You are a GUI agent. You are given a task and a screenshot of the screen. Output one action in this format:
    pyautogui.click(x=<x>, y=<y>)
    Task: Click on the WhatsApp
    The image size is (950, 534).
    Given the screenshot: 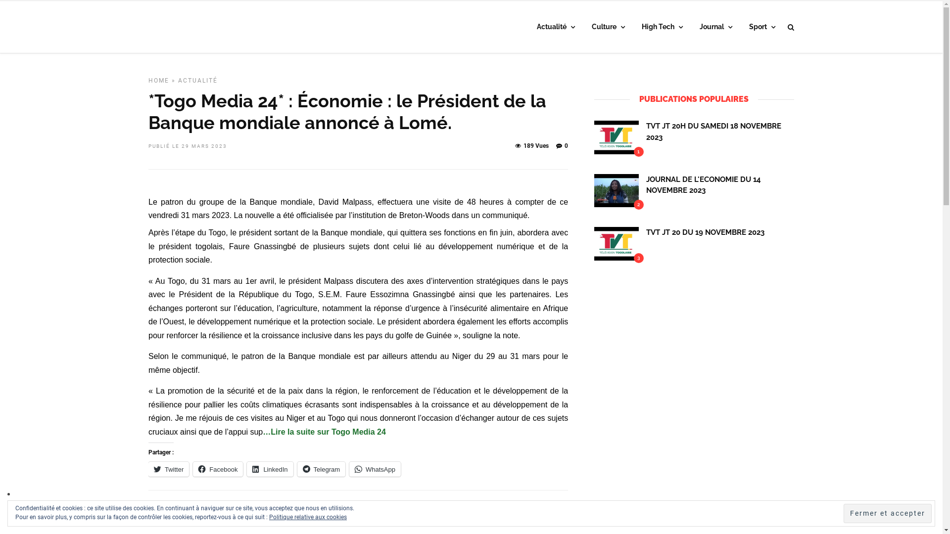 What is the action you would take?
    pyautogui.click(x=375, y=469)
    